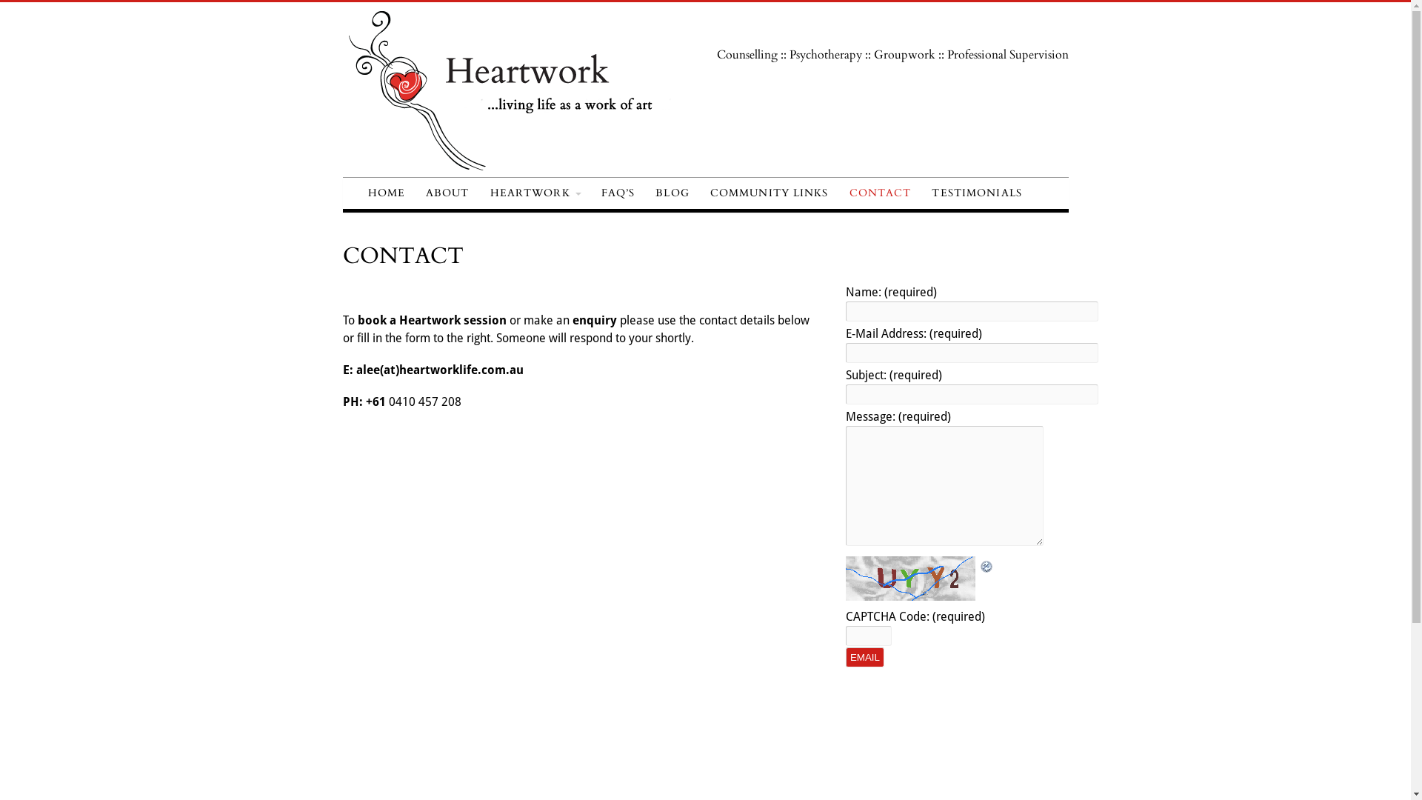  Describe the element at coordinates (770, 193) in the screenshot. I see `COMMUNITY LINKS` at that location.